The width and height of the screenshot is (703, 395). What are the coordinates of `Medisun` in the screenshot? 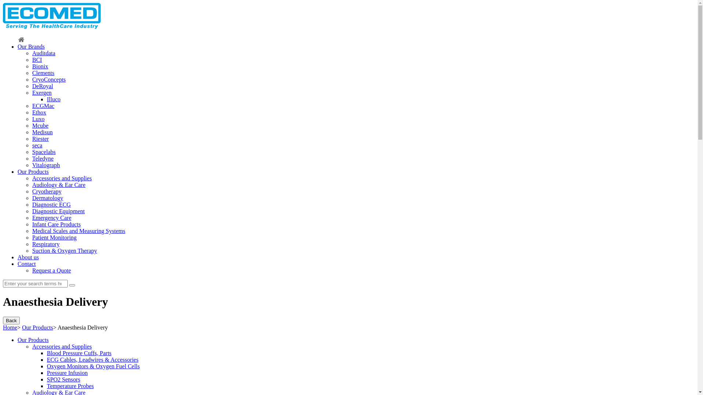 It's located at (42, 132).